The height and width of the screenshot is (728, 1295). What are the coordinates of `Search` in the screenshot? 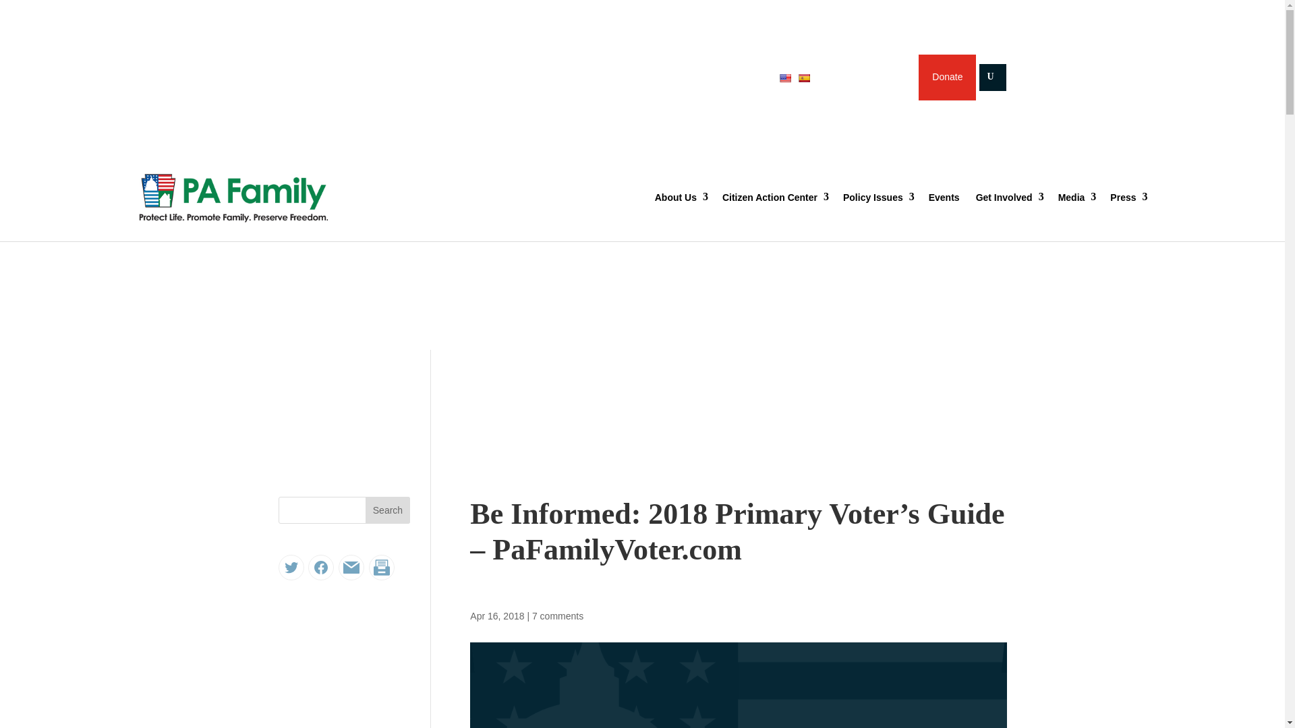 It's located at (22, 12).